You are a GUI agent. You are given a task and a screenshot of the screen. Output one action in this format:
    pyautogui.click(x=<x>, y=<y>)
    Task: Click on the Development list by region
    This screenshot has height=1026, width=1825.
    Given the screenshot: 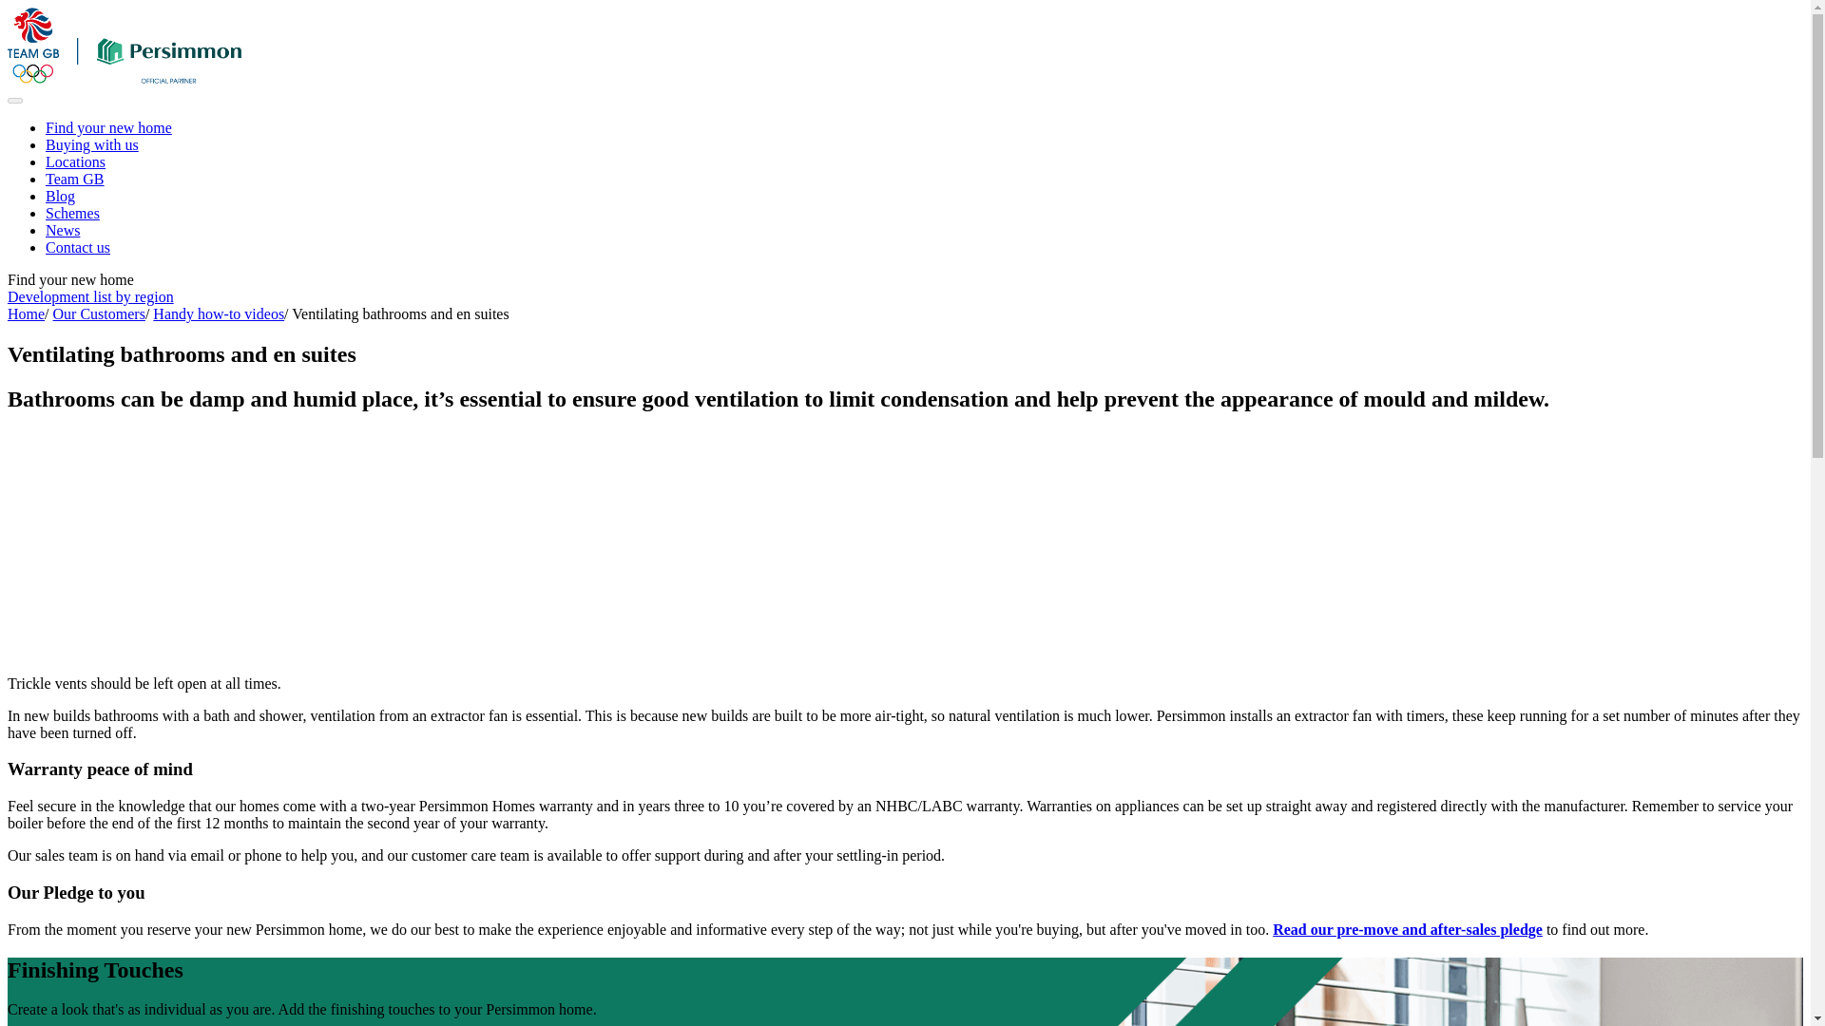 What is the action you would take?
    pyautogui.click(x=89, y=296)
    